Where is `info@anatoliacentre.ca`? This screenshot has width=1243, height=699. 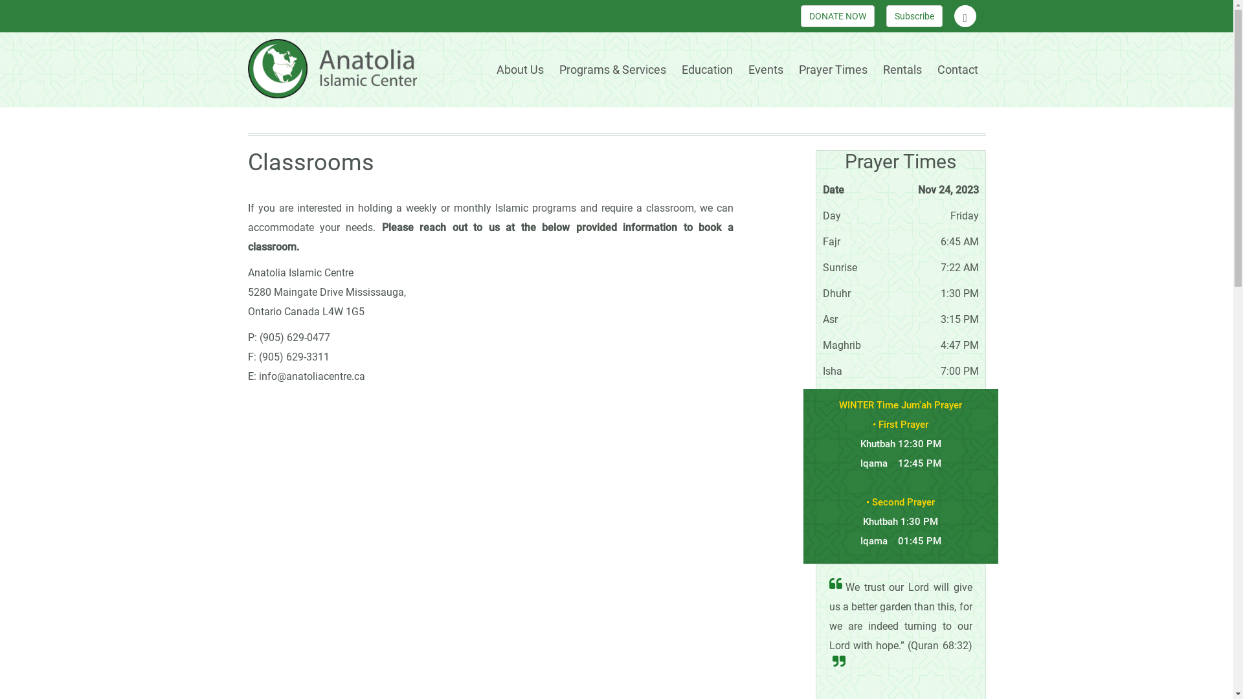 info@anatoliacentre.ca is located at coordinates (312, 377).